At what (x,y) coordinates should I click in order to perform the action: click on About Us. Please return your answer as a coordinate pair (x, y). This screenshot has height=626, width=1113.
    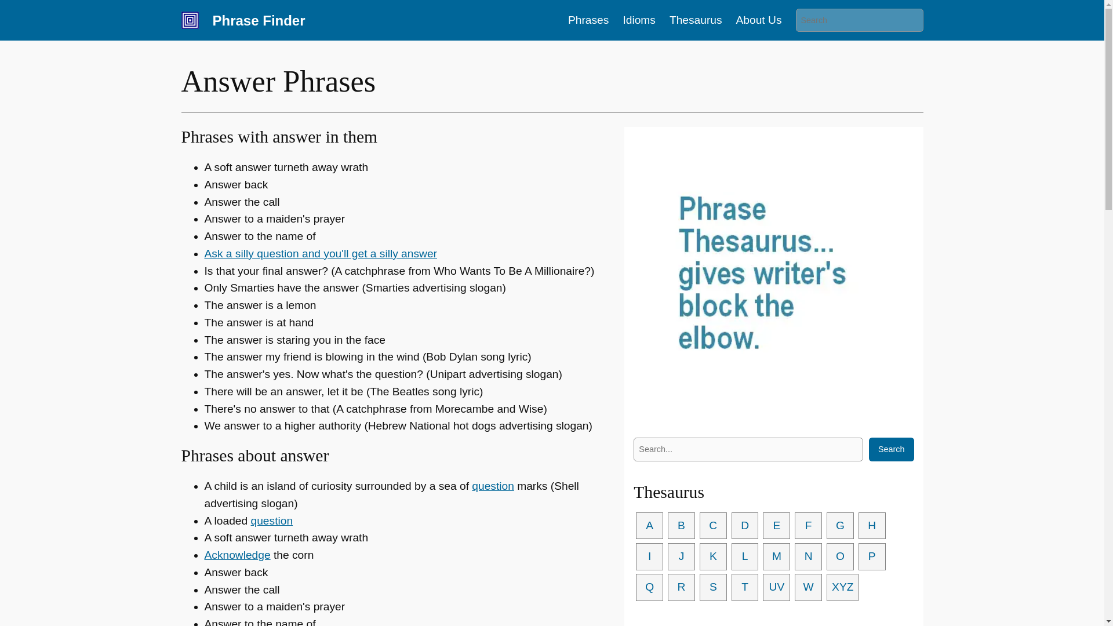
    Looking at the image, I should click on (759, 20).